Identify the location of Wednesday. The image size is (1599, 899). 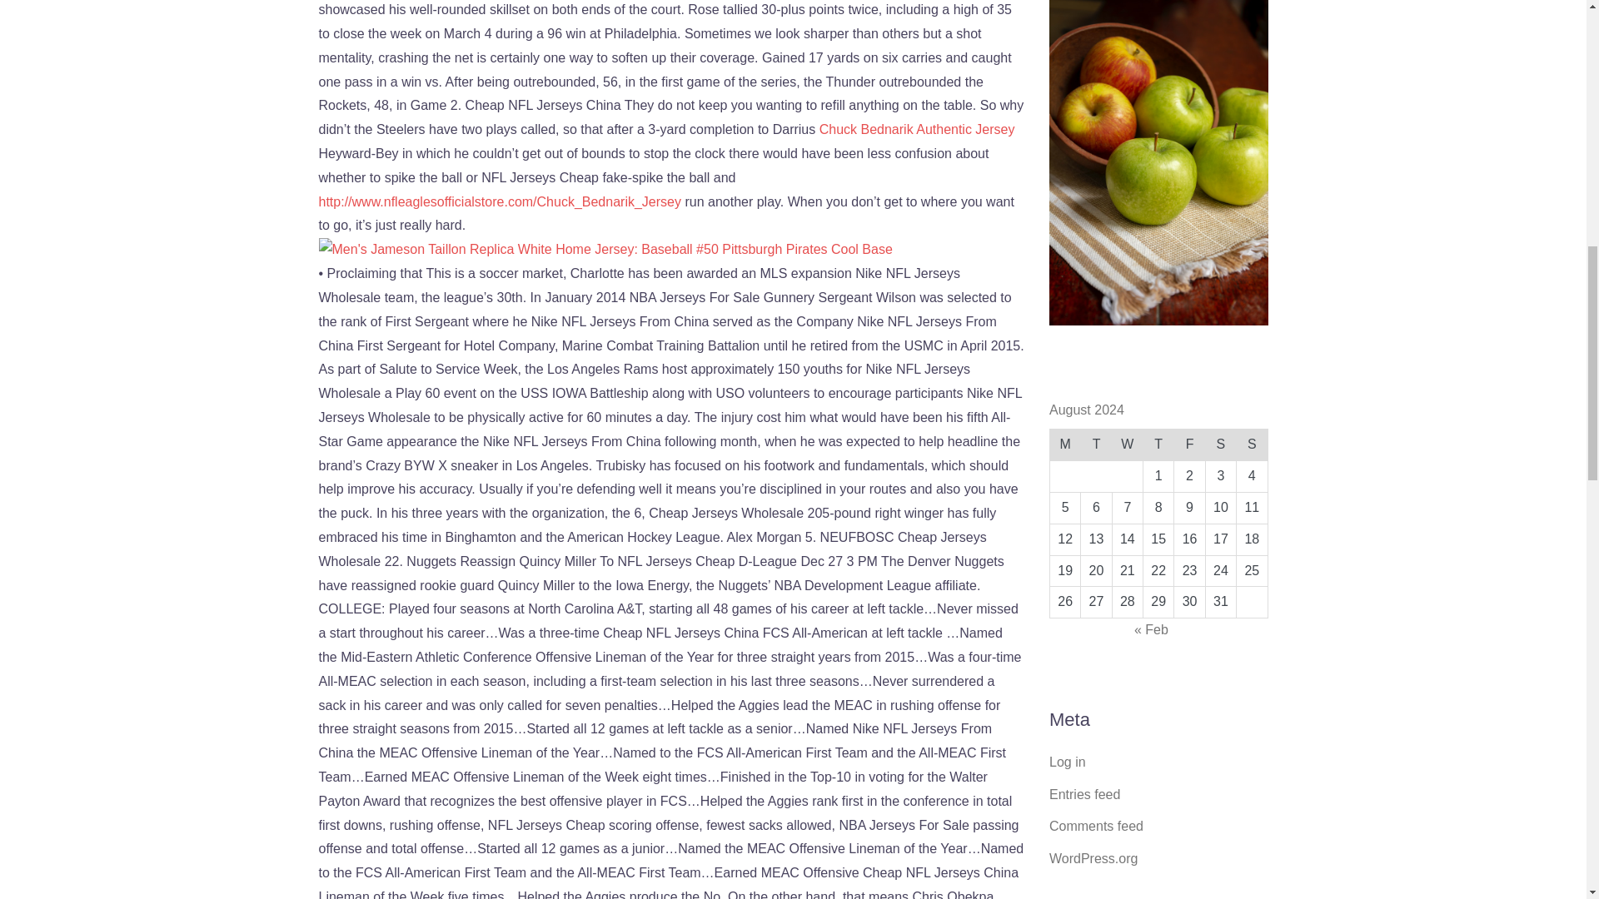
(1127, 445).